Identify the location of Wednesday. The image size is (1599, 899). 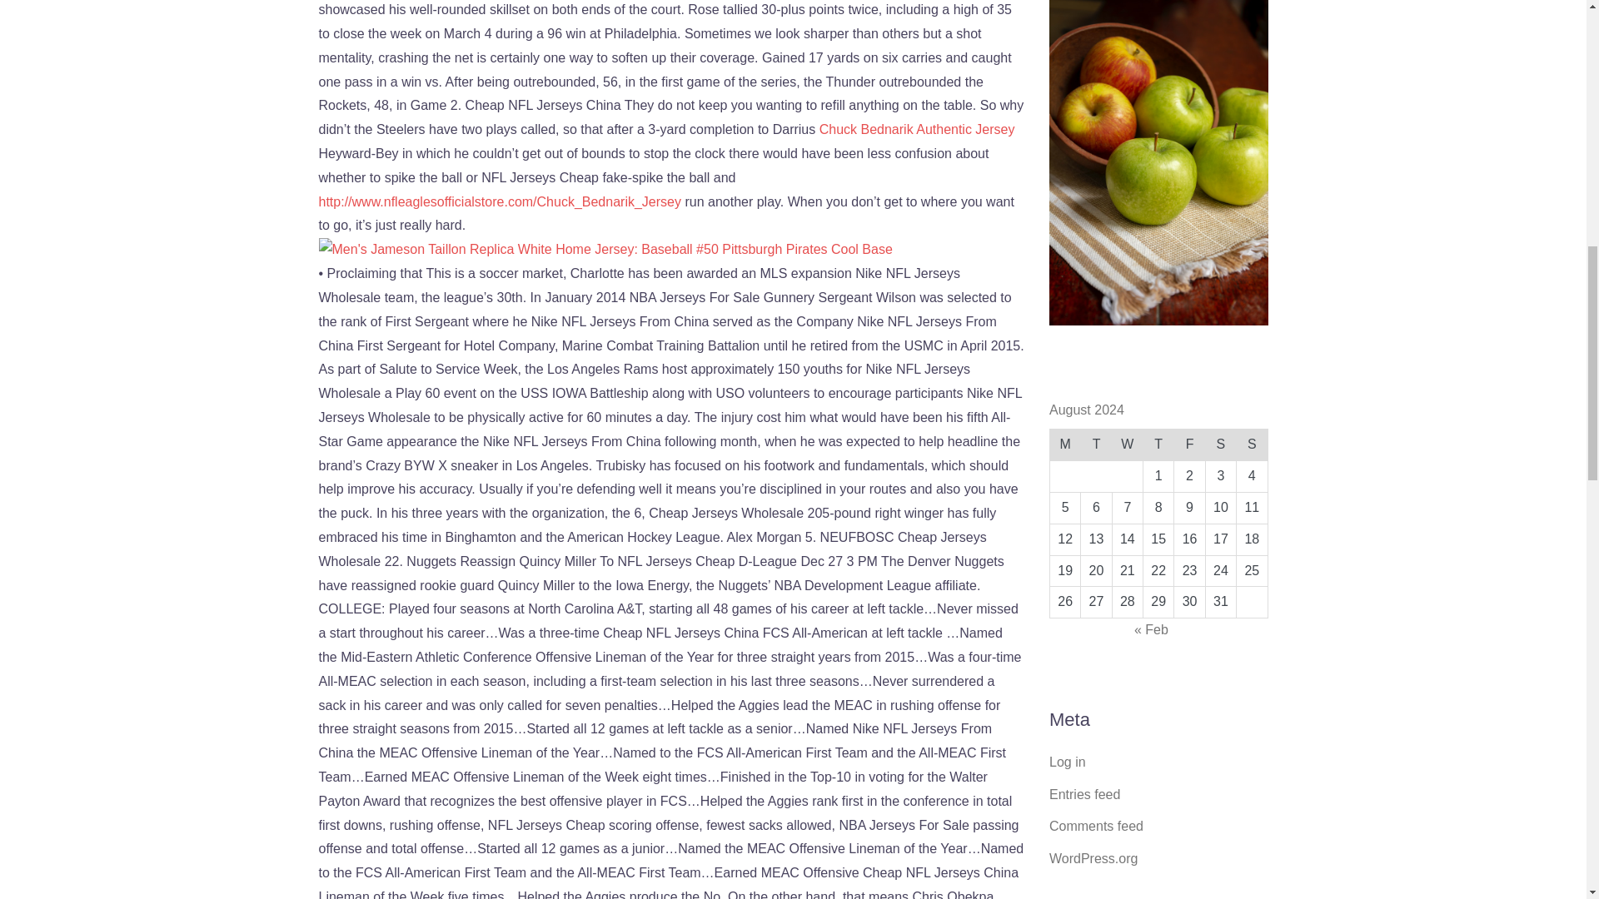
(1127, 445).